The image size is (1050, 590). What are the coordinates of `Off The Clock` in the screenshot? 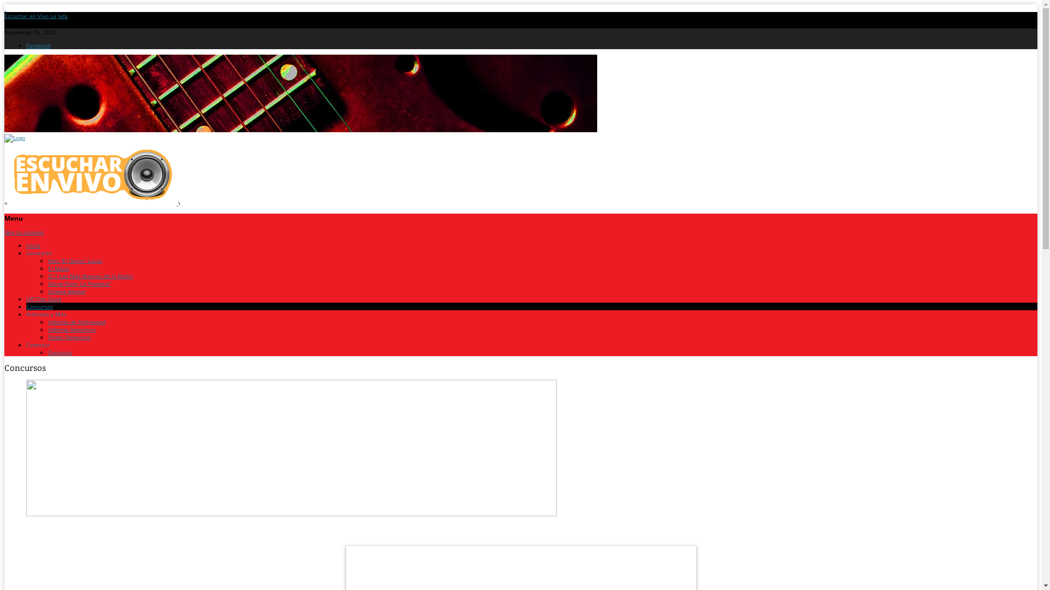 It's located at (44, 299).